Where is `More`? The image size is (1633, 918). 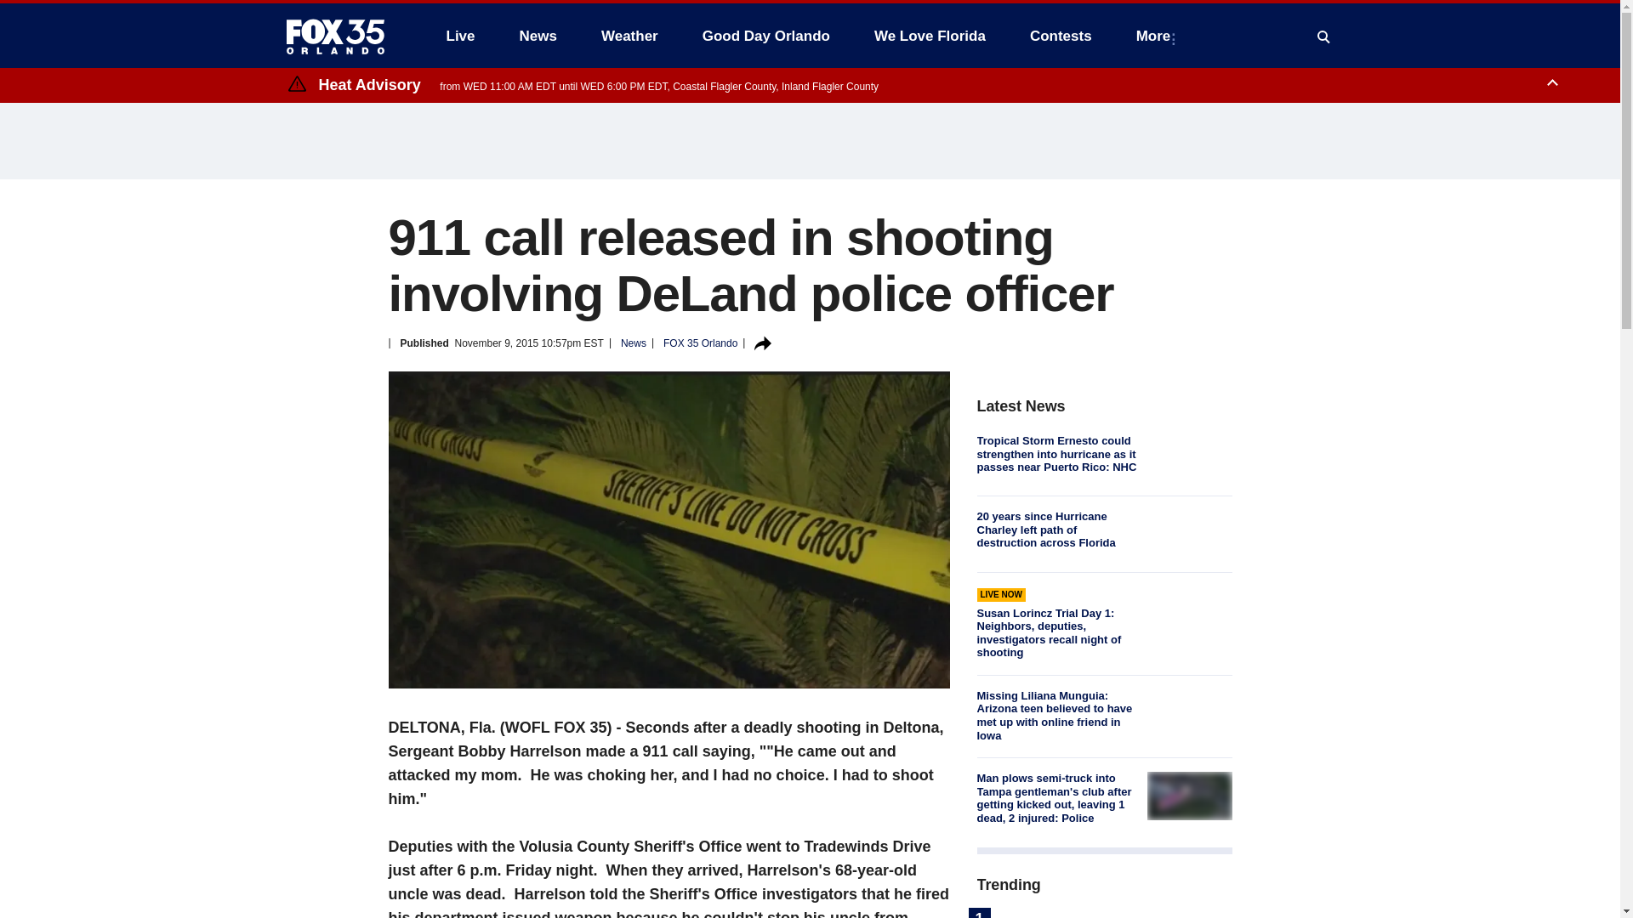 More is located at coordinates (1157, 36).